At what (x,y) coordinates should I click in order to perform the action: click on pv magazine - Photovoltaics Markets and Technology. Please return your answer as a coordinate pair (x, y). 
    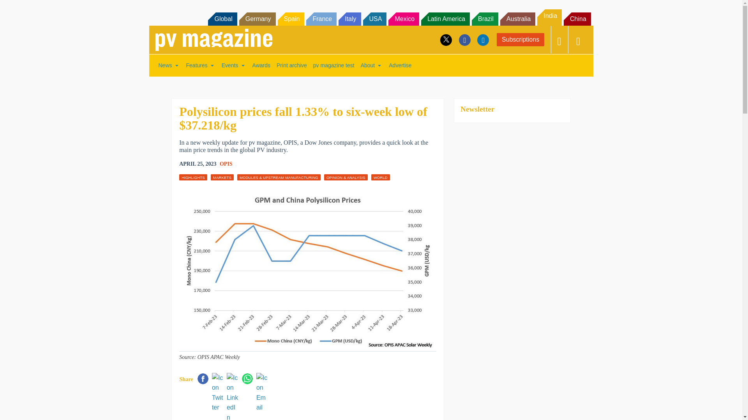
    Looking at the image, I should click on (213, 40).